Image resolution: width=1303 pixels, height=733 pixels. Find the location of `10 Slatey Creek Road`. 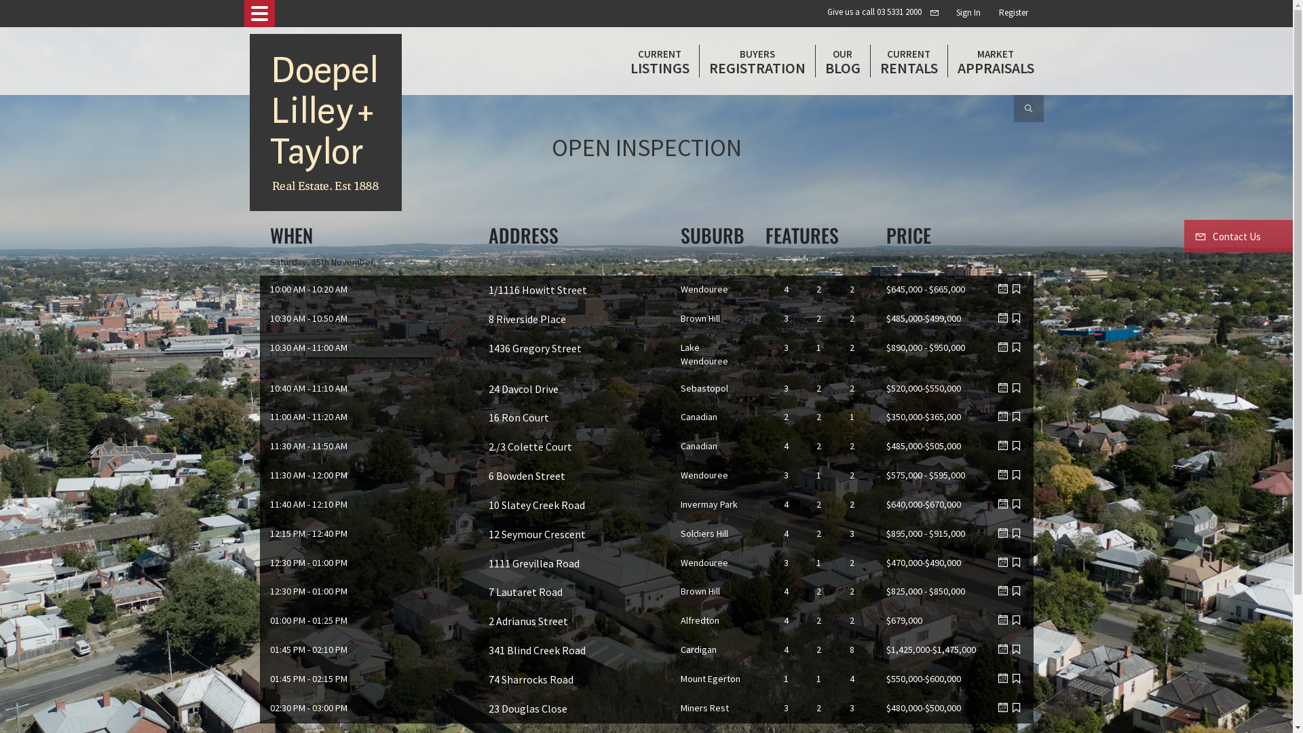

10 Slatey Creek Road is located at coordinates (537, 505).